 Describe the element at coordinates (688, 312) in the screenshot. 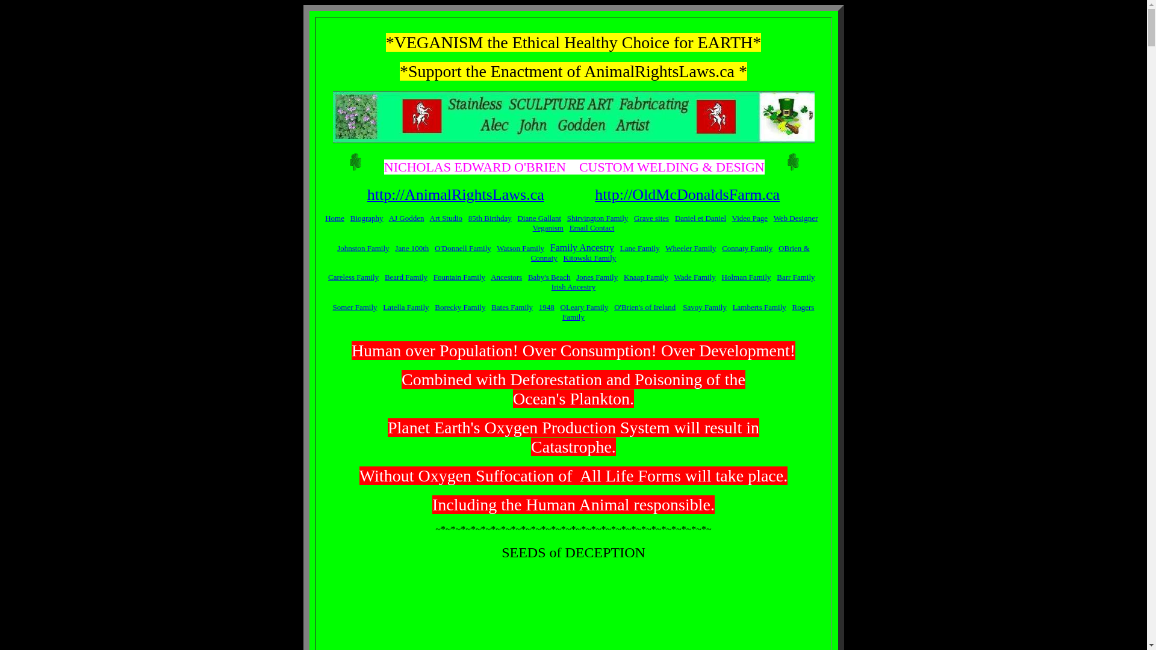

I see `Rogers Family` at that location.